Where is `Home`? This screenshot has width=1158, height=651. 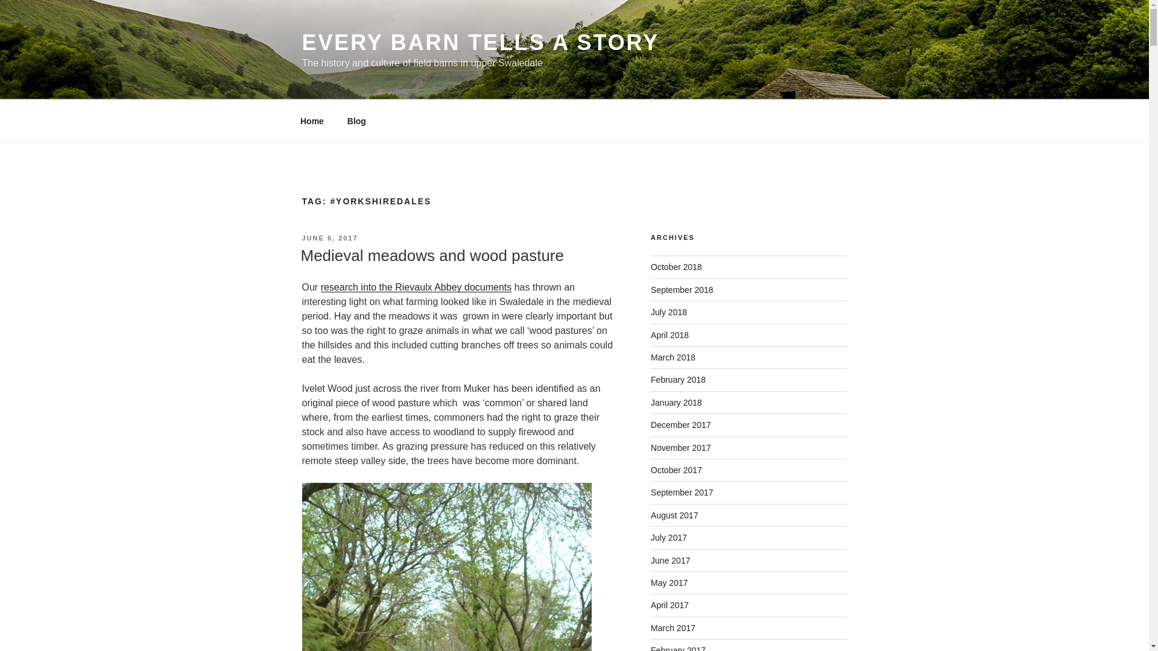
Home is located at coordinates (312, 121).